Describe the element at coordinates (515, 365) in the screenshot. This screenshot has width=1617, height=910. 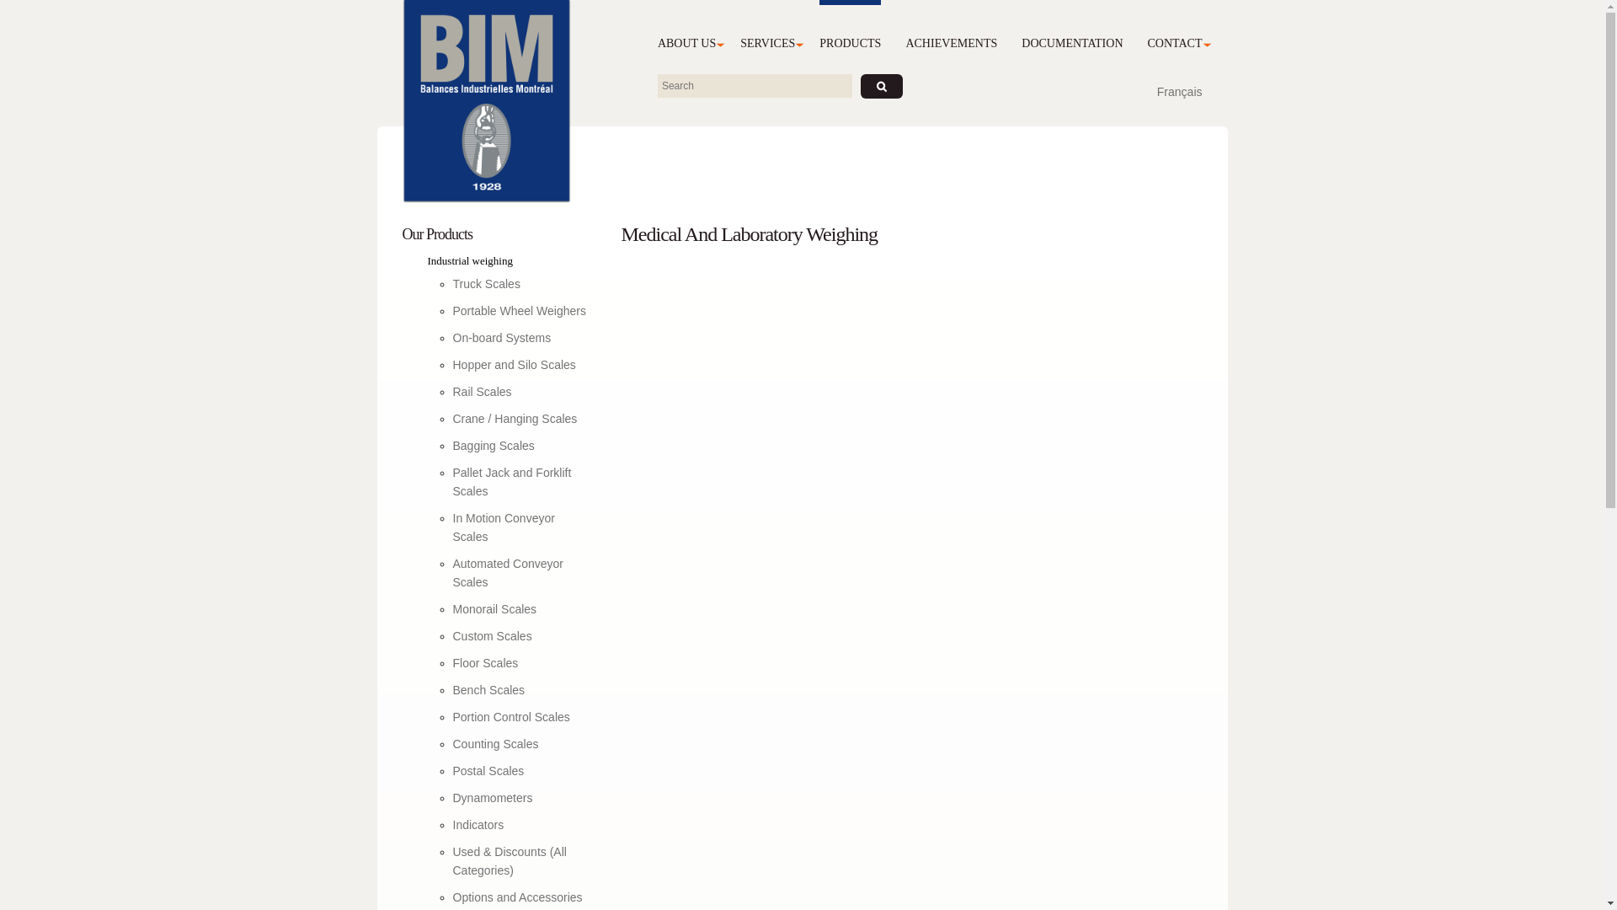
I see `Hopper and Silo Scales` at that location.